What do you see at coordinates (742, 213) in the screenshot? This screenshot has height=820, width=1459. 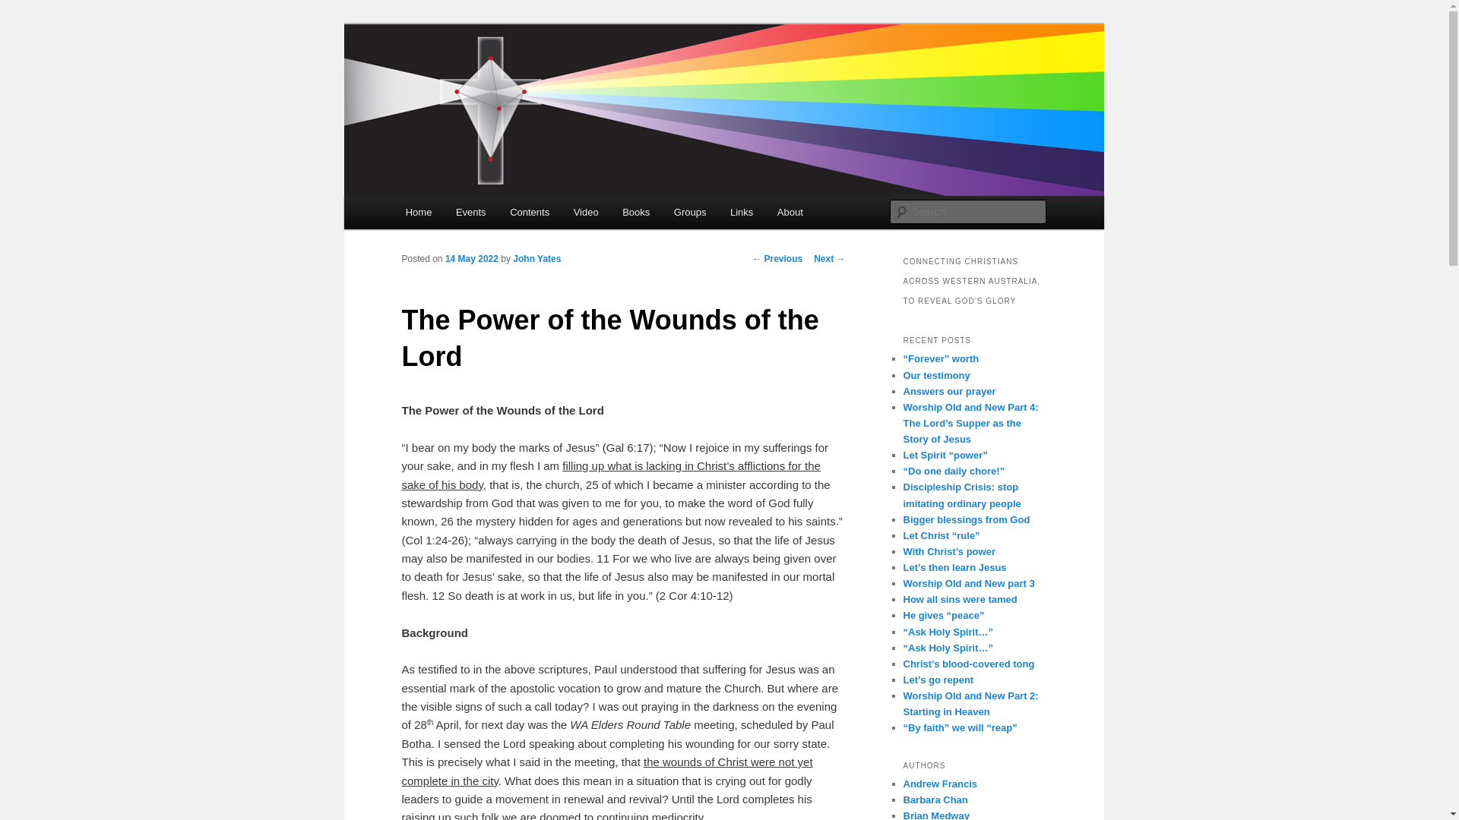 I see `Links` at bounding box center [742, 213].